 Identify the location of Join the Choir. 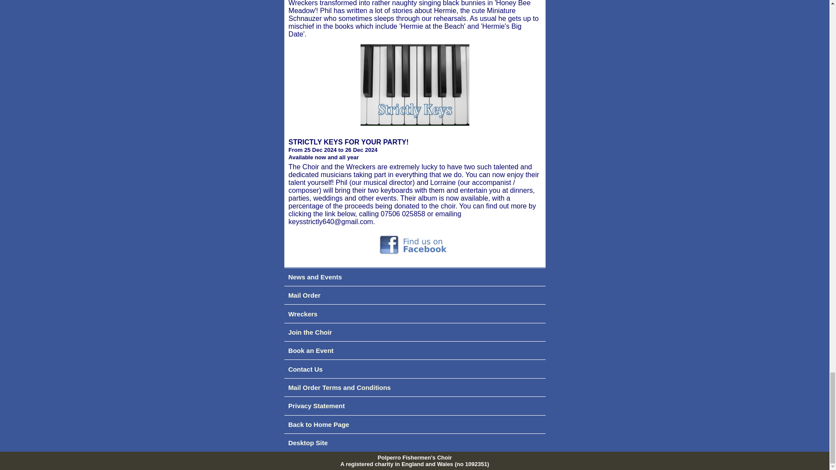
(415, 332).